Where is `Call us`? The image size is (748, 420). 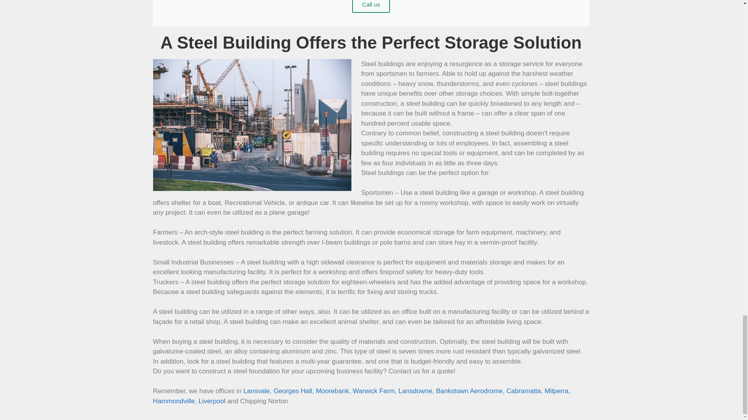
Call us is located at coordinates (371, 6).